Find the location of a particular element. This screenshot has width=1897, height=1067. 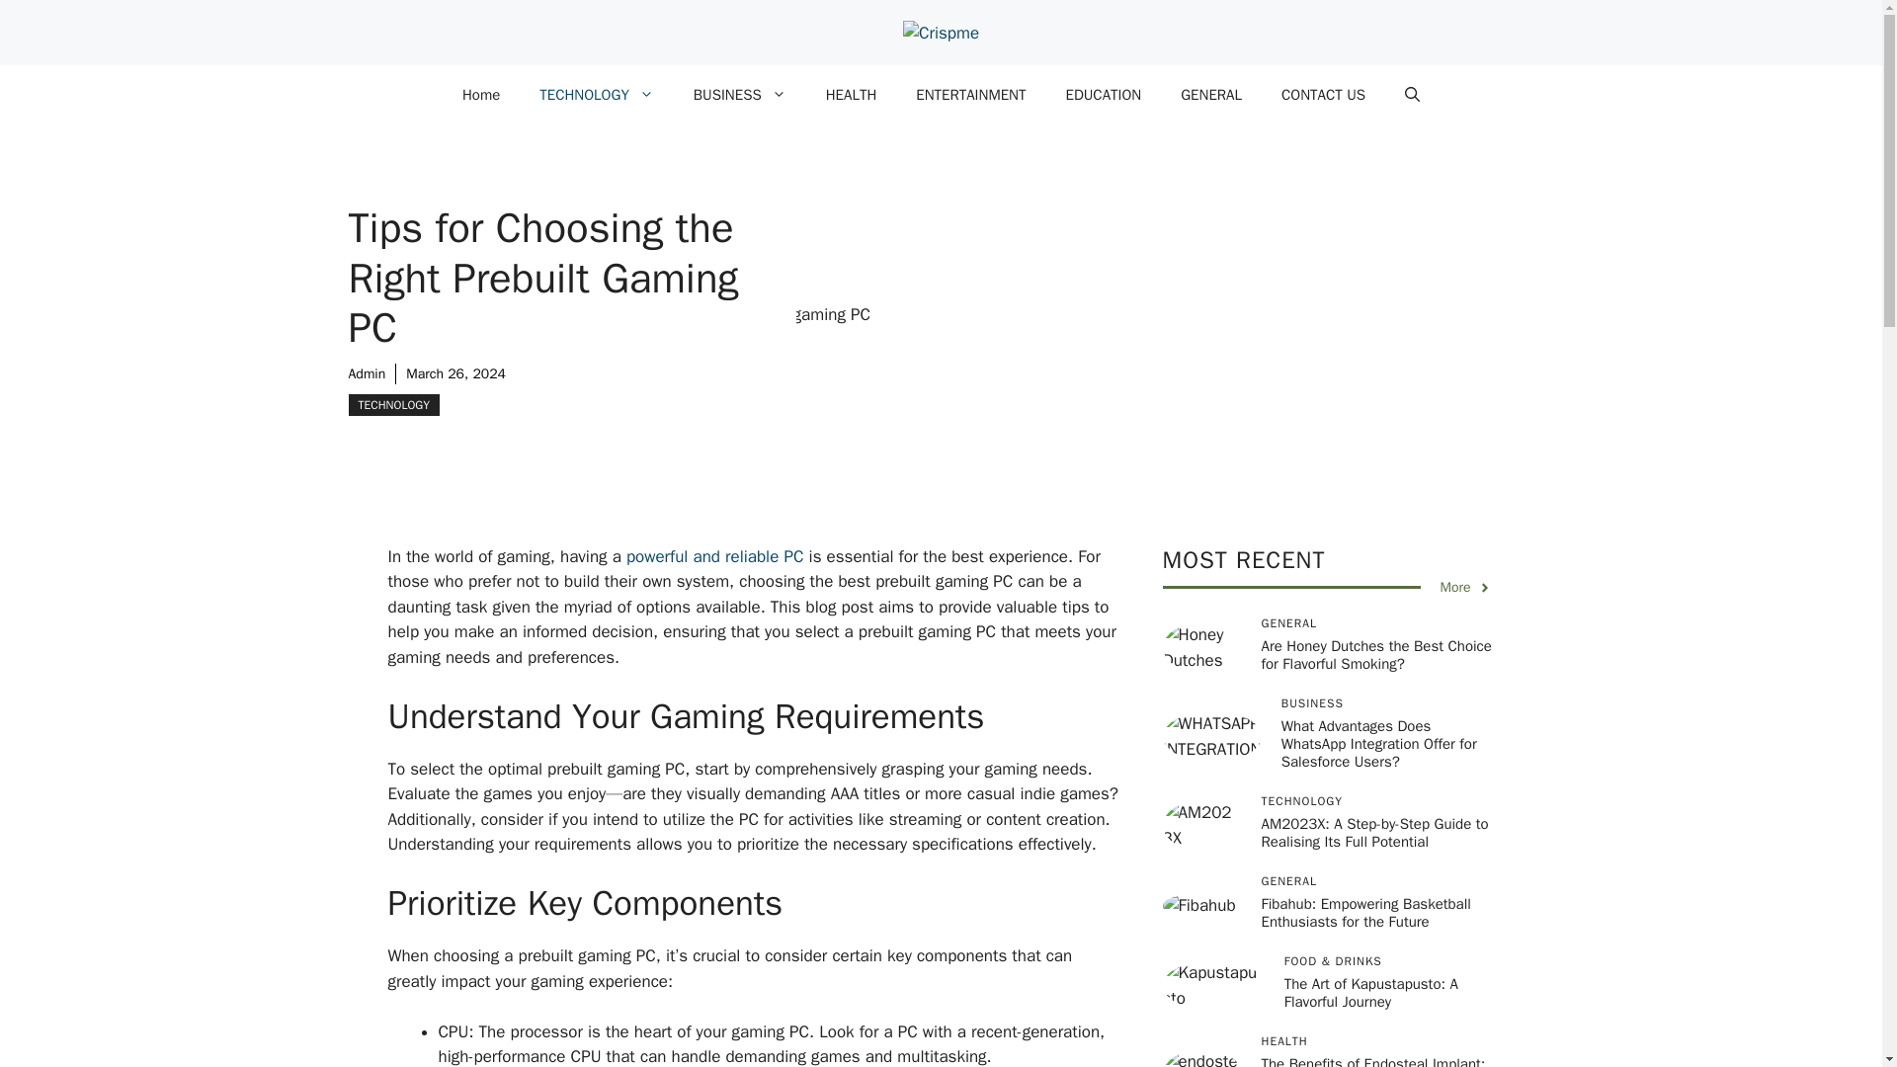

GENERAL is located at coordinates (1211, 95).